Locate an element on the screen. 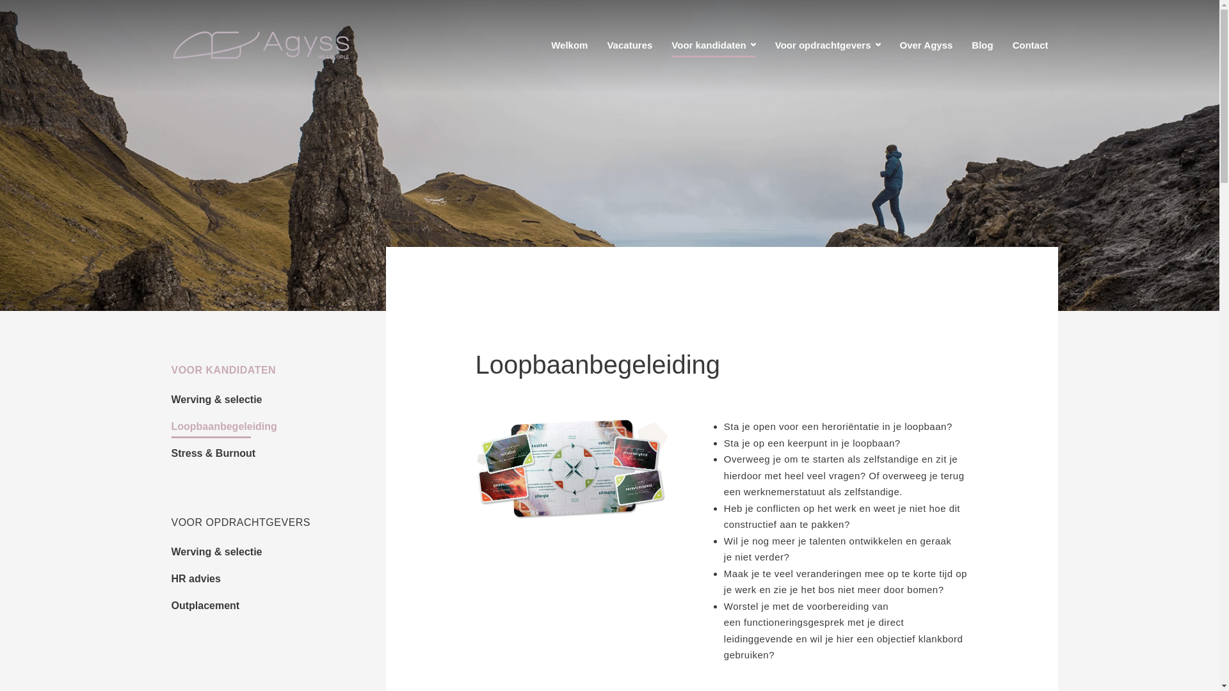 This screenshot has height=691, width=1229. Voor kandidaten is located at coordinates (713, 45).